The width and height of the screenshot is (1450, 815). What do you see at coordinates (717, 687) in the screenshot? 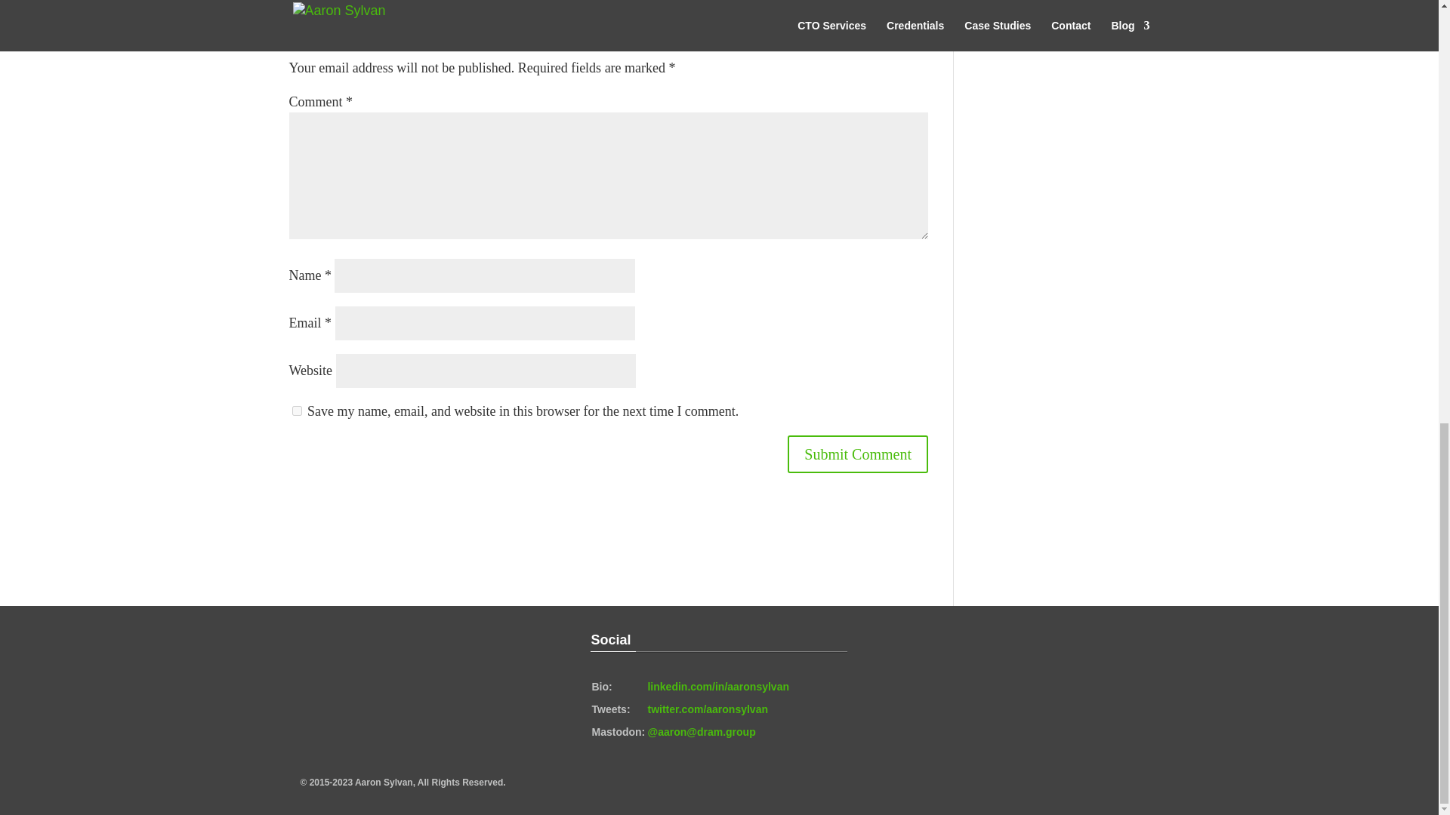
I see `I check LinkedIn every few days.` at bounding box center [717, 687].